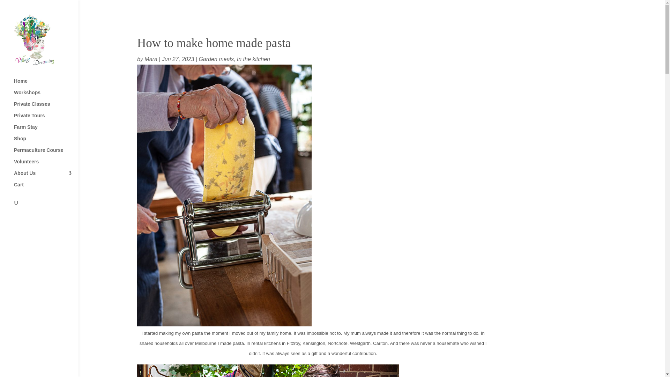 This screenshot has width=670, height=377. What do you see at coordinates (46, 84) in the screenshot?
I see `Home` at bounding box center [46, 84].